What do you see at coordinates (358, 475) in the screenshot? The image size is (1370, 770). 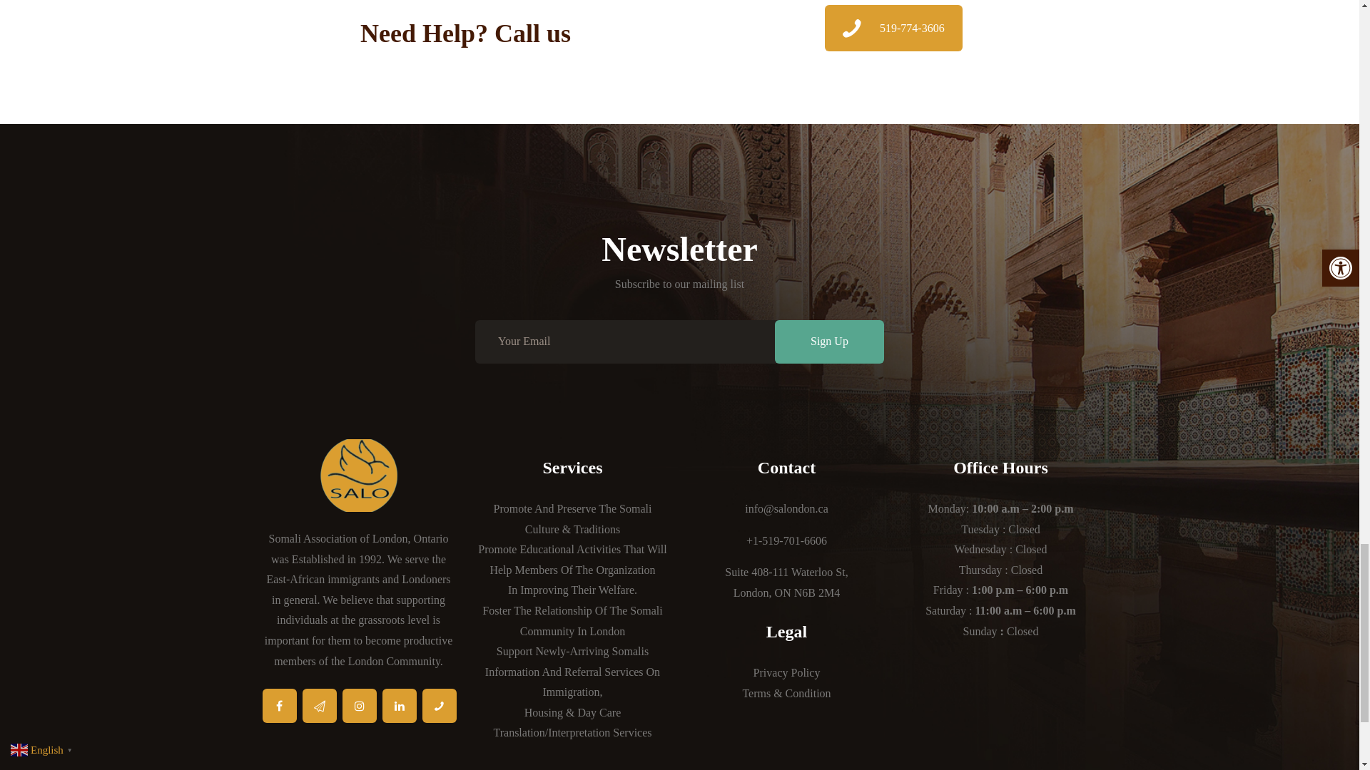 I see `cropped-last-300x104-3` at bounding box center [358, 475].